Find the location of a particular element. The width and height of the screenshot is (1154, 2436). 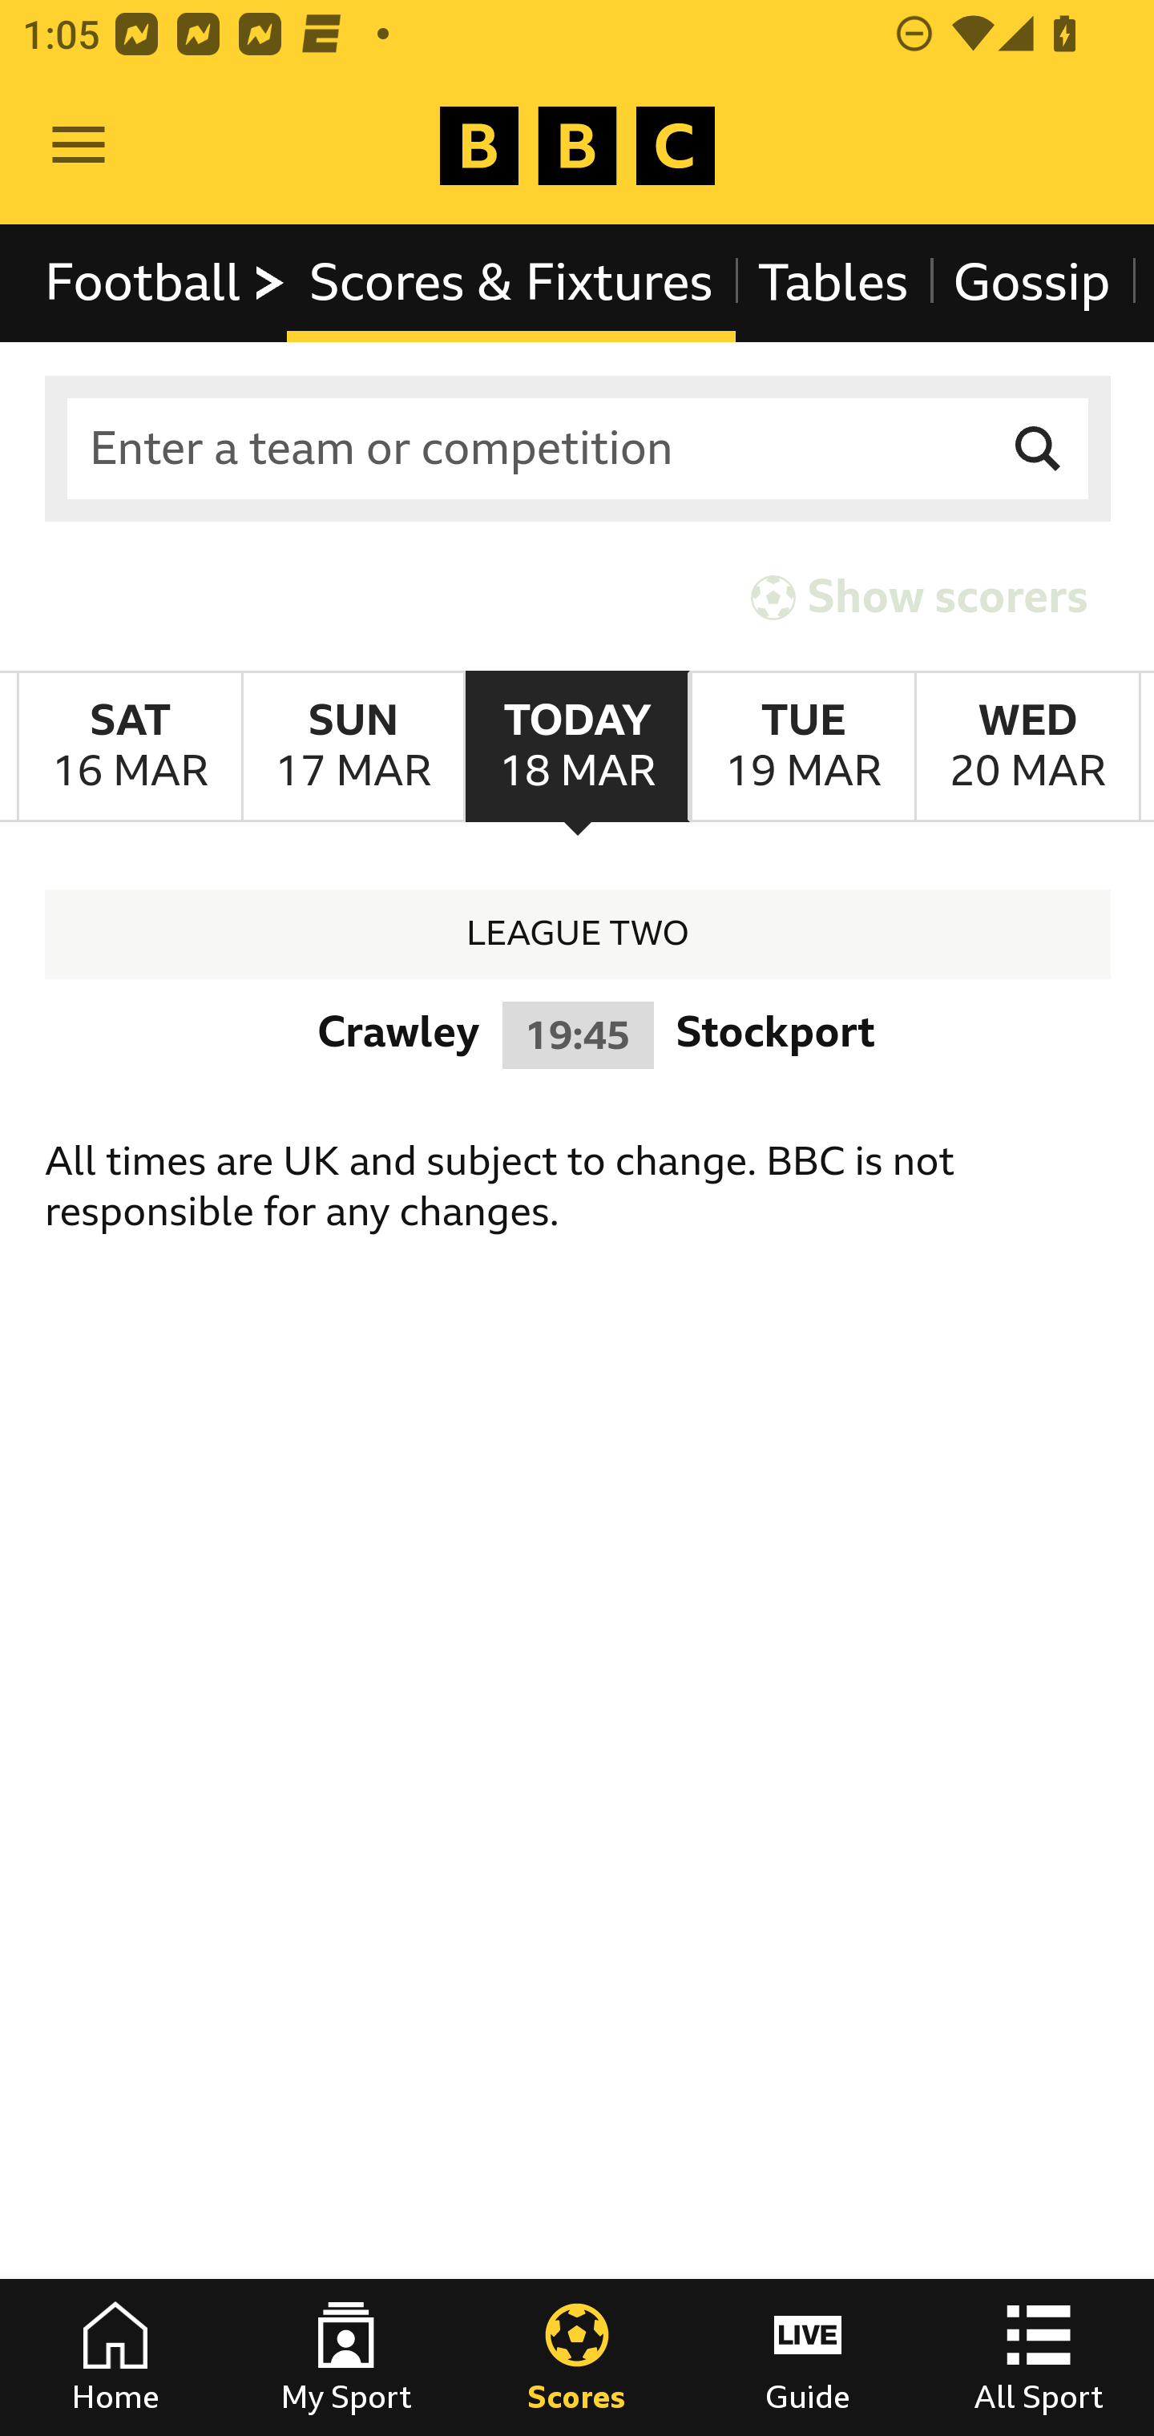

Search is located at coordinates (1039, 449).